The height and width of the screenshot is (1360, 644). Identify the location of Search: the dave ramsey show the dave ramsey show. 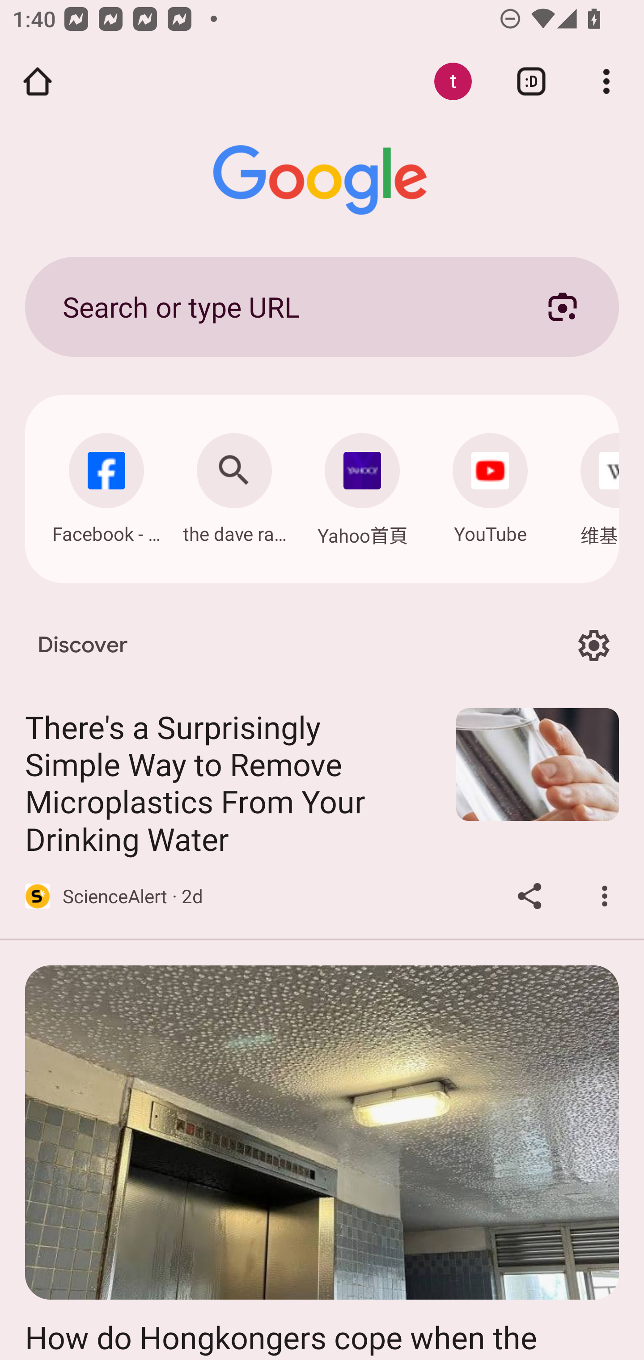
(234, 484).